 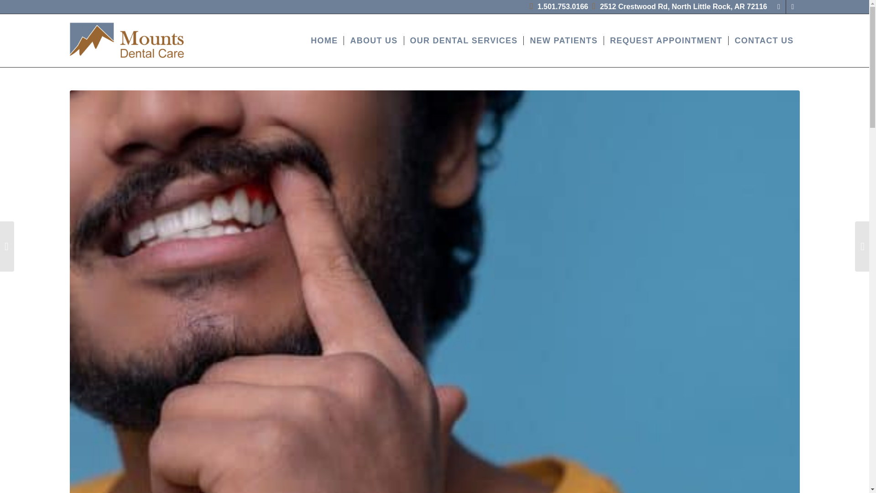 I want to click on Facebook, so click(x=778, y=7).